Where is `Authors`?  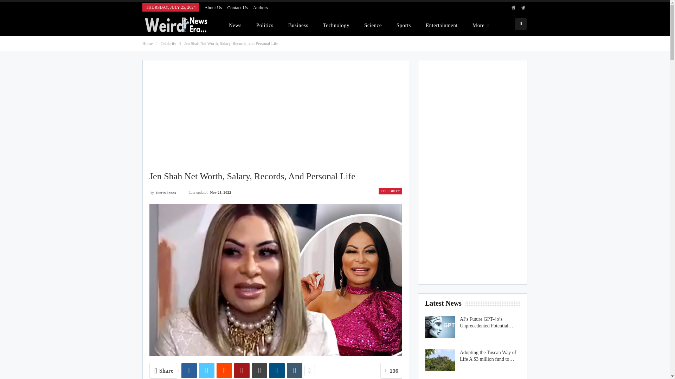
Authors is located at coordinates (261, 8).